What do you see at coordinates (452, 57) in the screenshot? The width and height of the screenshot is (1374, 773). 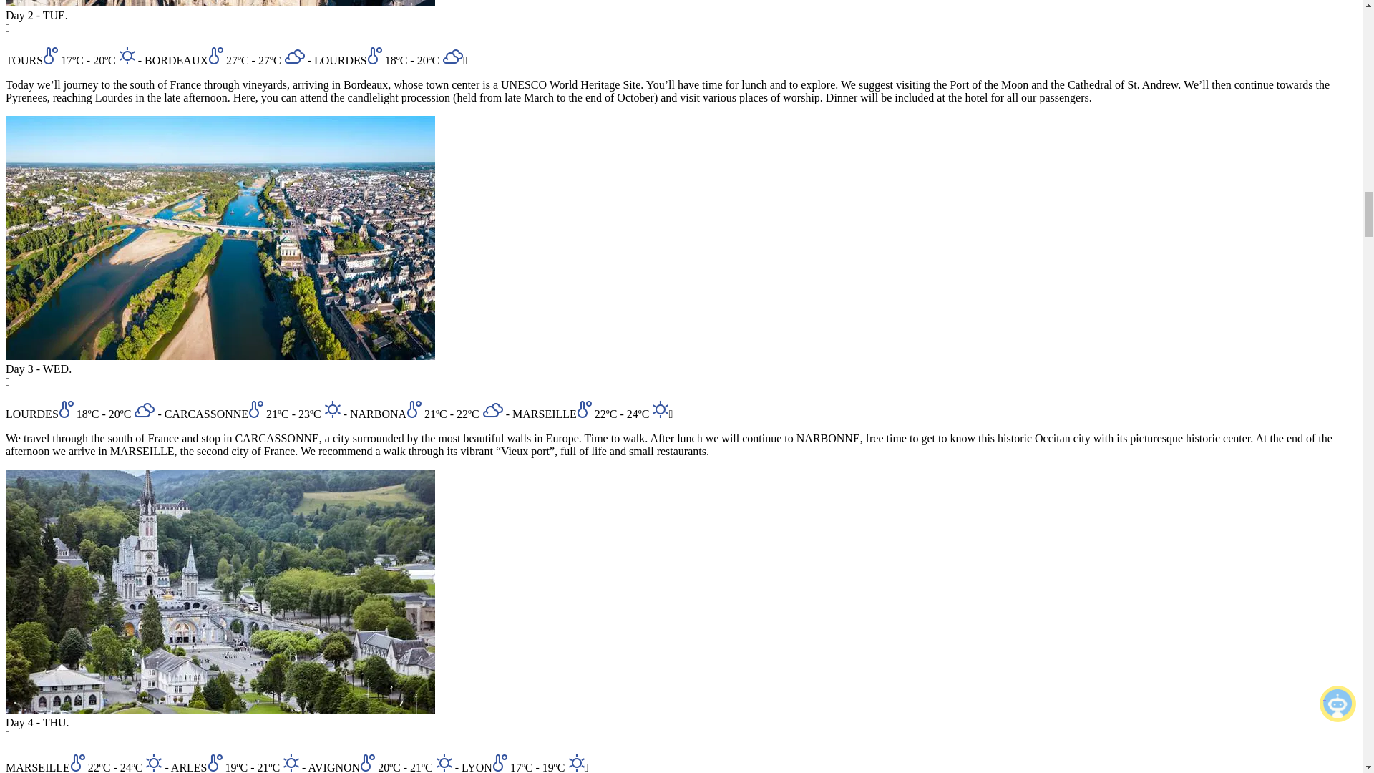 I see `overcast clouds` at bounding box center [452, 57].